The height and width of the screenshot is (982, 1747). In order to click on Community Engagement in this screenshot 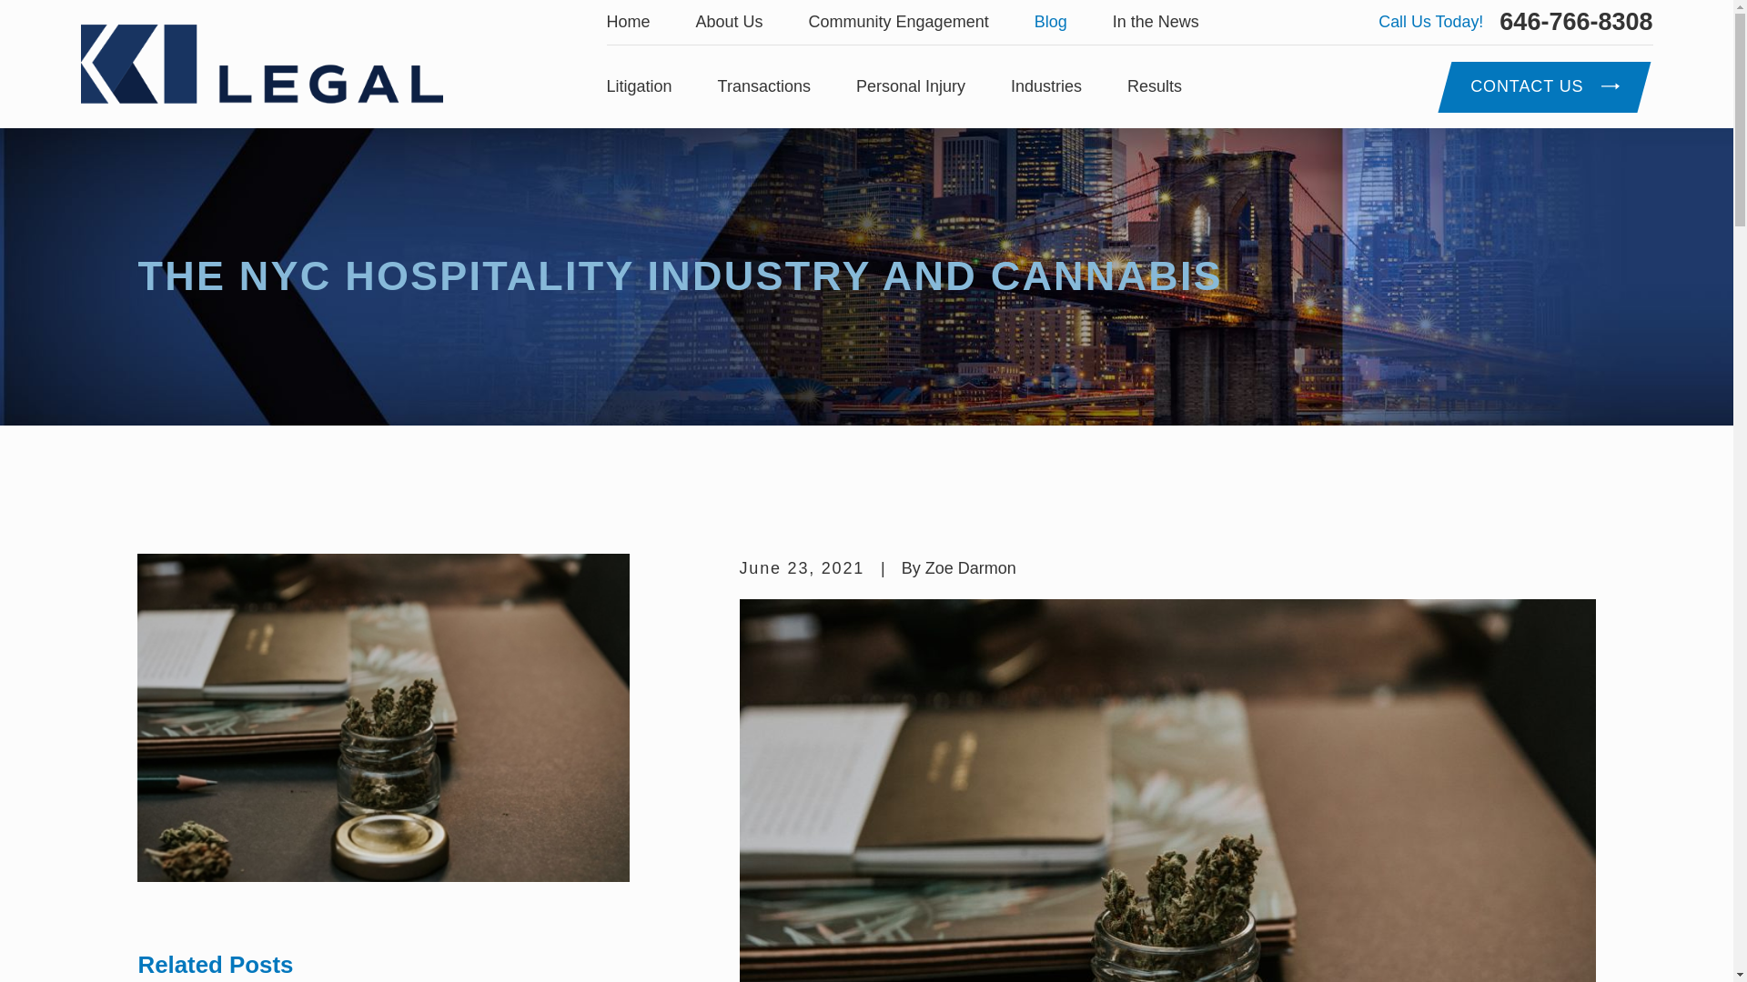, I will do `click(898, 22)`.